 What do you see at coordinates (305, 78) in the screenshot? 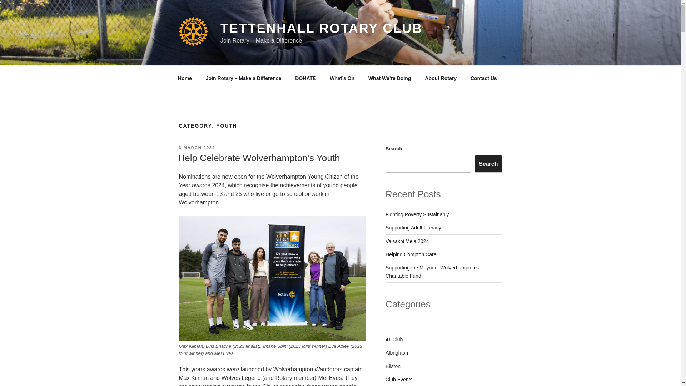
I see `DONATE` at bounding box center [305, 78].